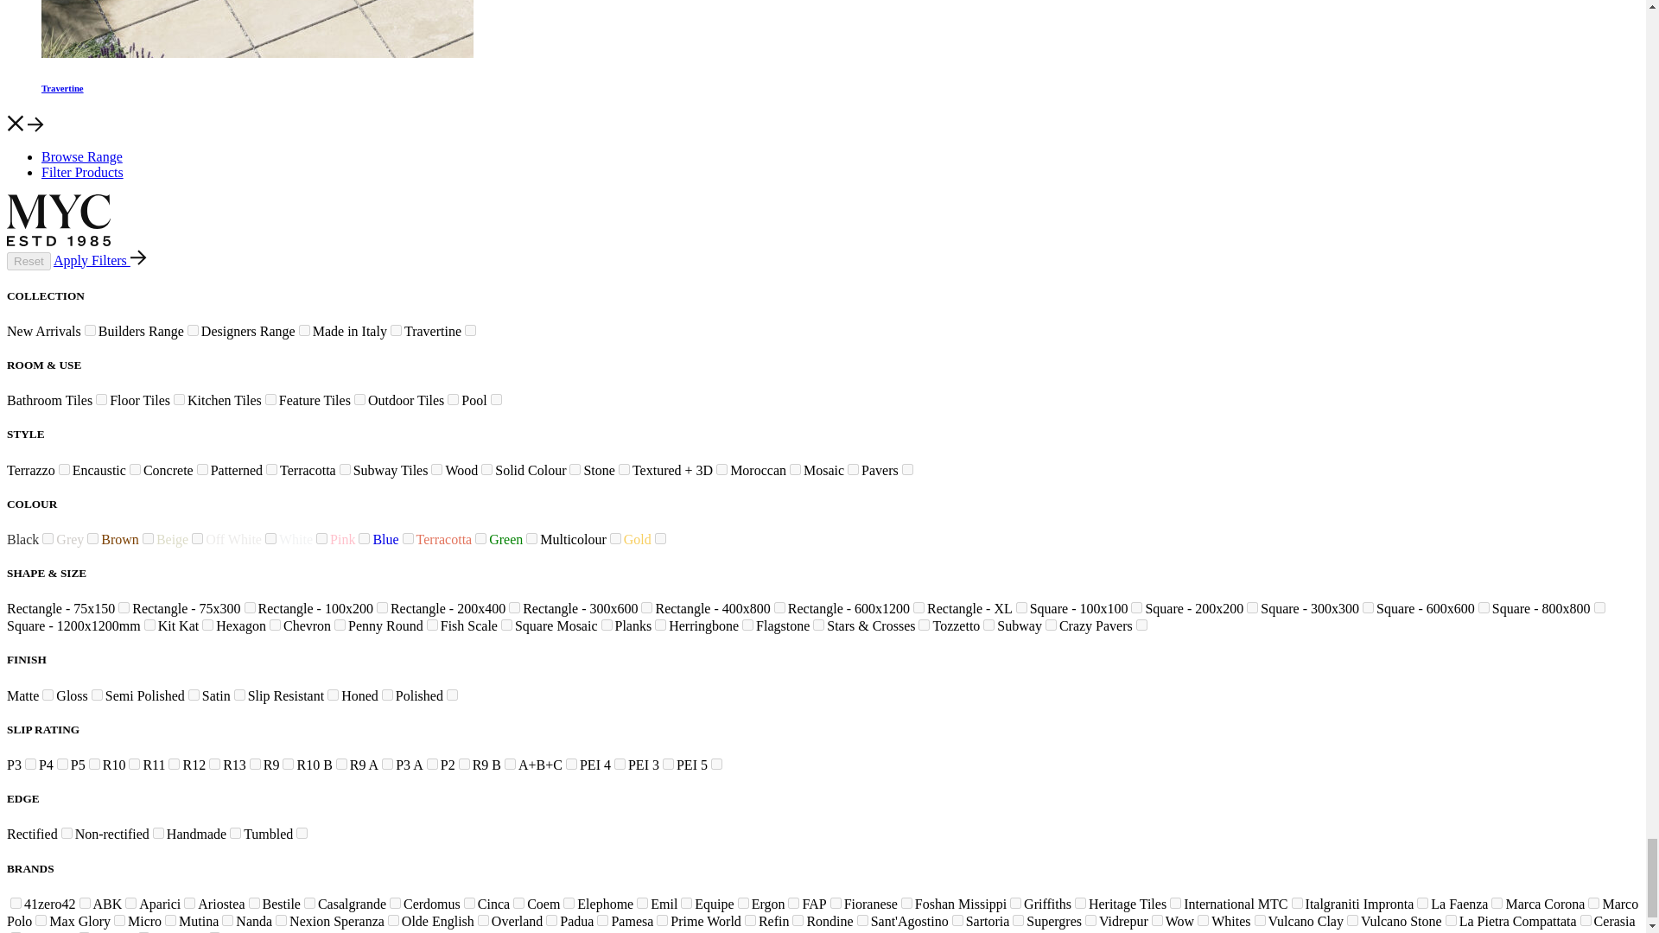 The height and width of the screenshot is (933, 1659). I want to click on 149, so click(102, 399).